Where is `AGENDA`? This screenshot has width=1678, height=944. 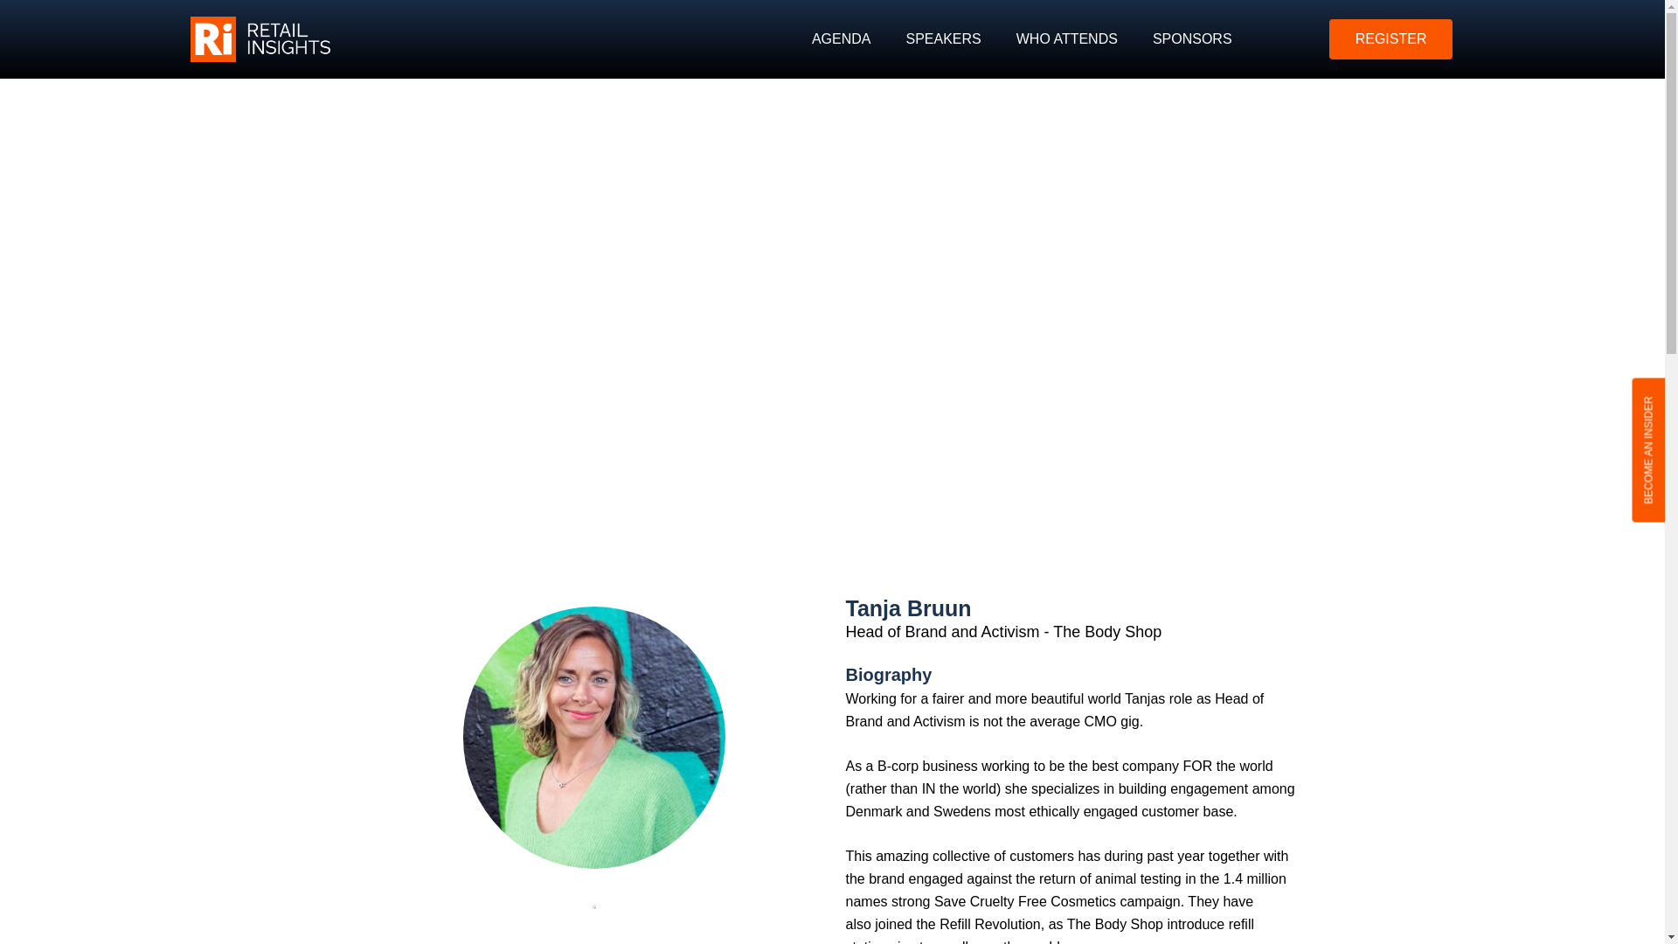
AGENDA is located at coordinates (841, 38).